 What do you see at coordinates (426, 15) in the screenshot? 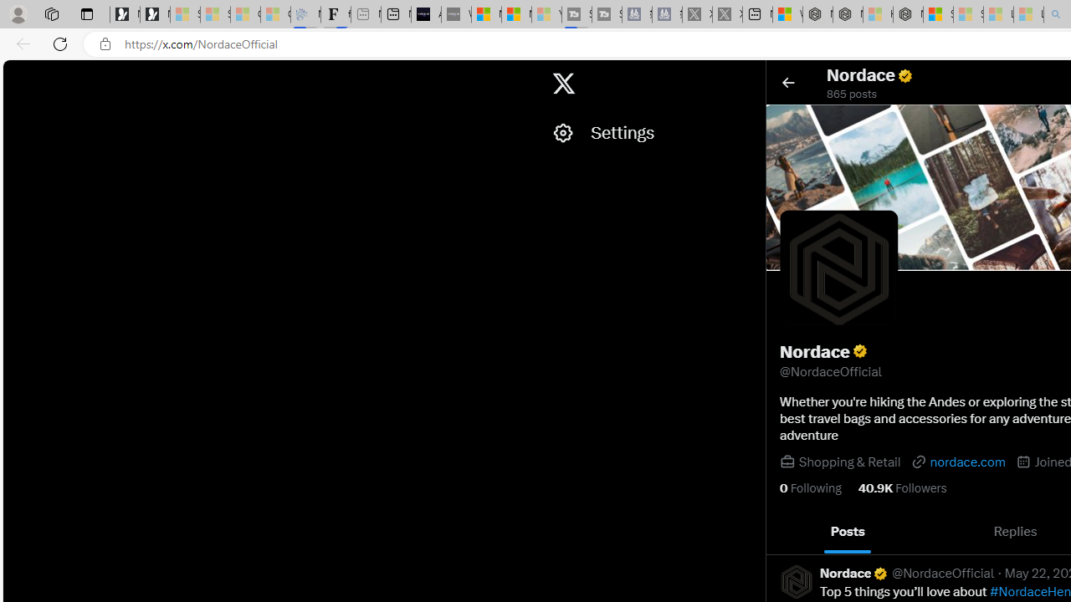
I see `AI Voice Changer for PC and Mac - Voice.ai` at bounding box center [426, 15].